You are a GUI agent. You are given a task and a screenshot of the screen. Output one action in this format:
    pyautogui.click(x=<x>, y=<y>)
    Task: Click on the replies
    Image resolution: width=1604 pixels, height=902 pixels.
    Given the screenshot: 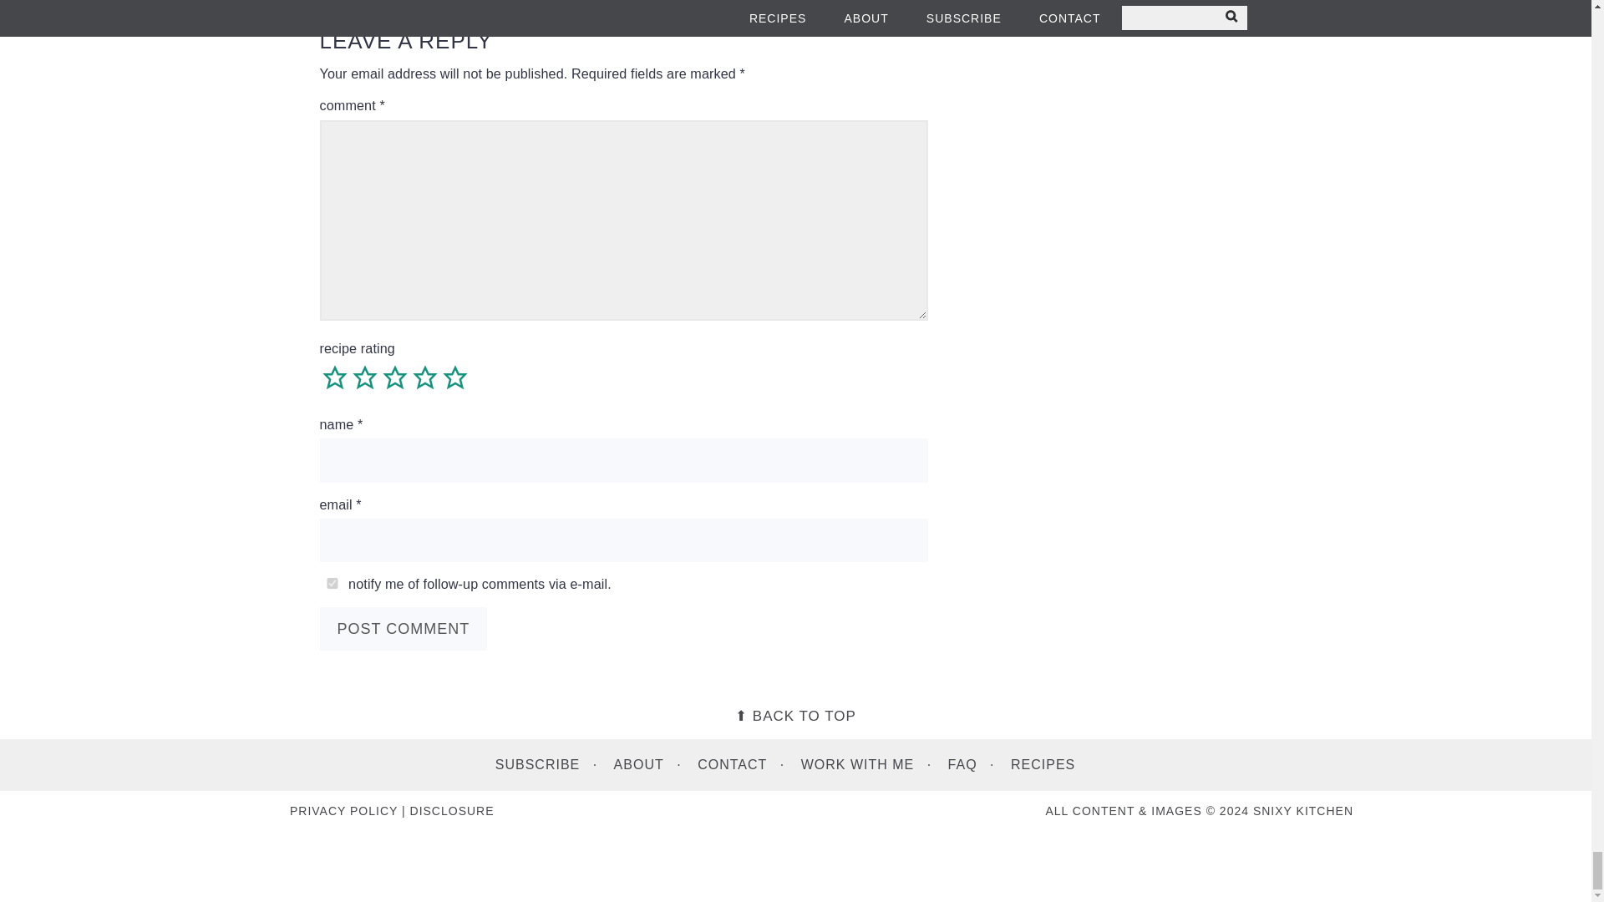 What is the action you would take?
    pyautogui.click(x=332, y=583)
    